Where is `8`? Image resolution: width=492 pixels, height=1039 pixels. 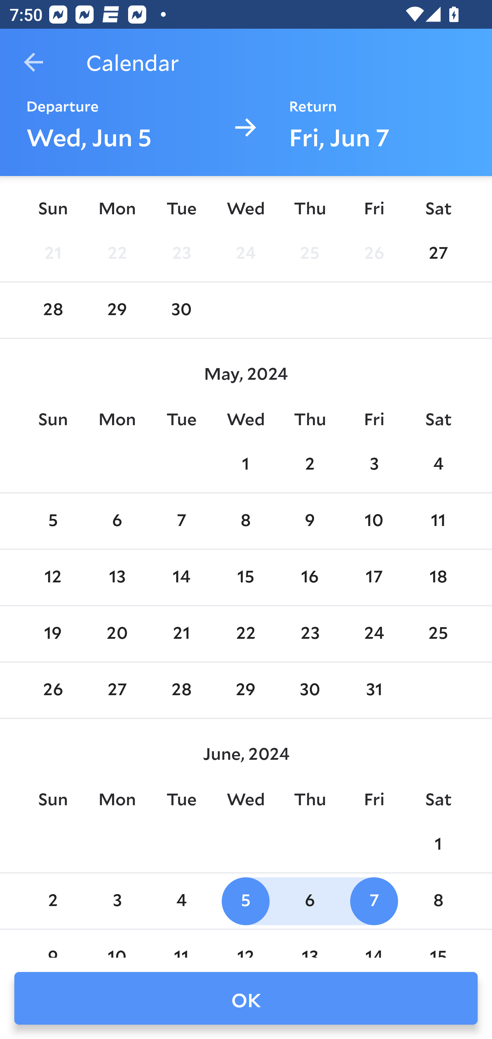
8 is located at coordinates (246, 522).